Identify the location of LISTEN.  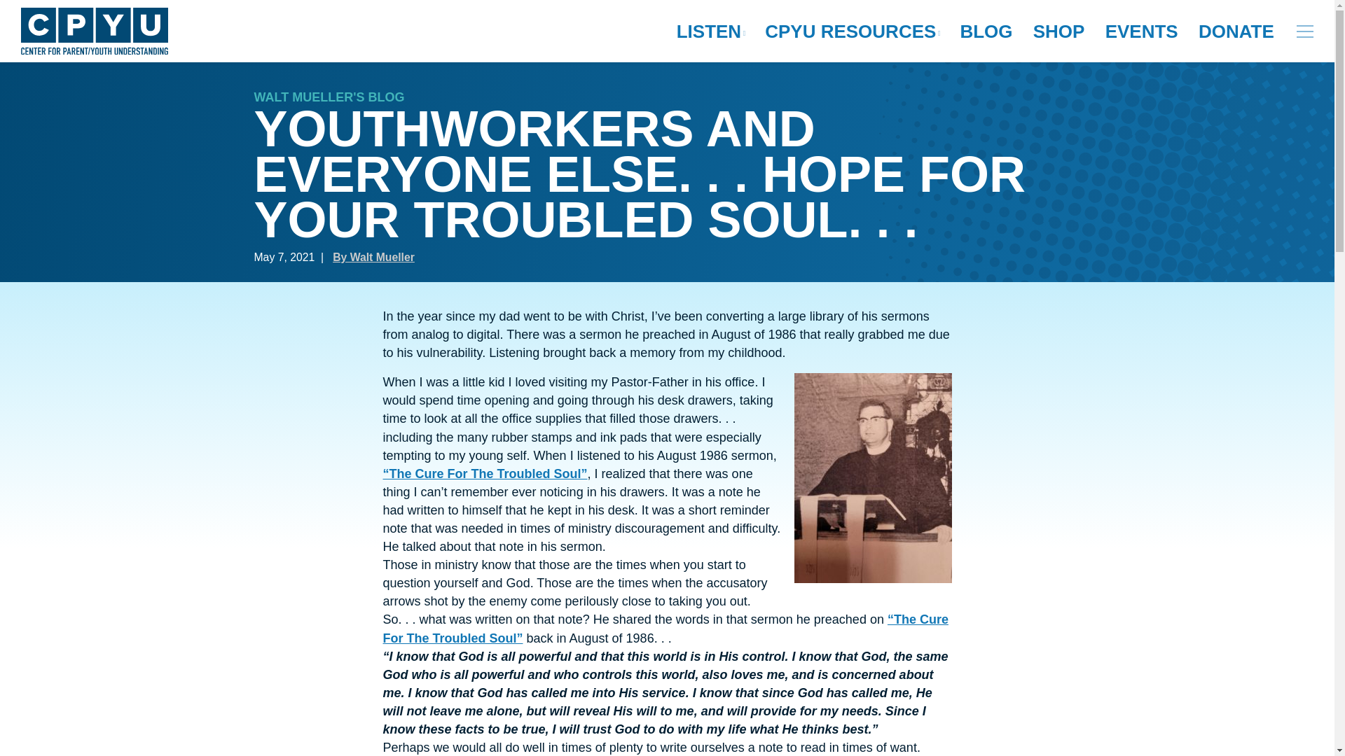
(710, 31).